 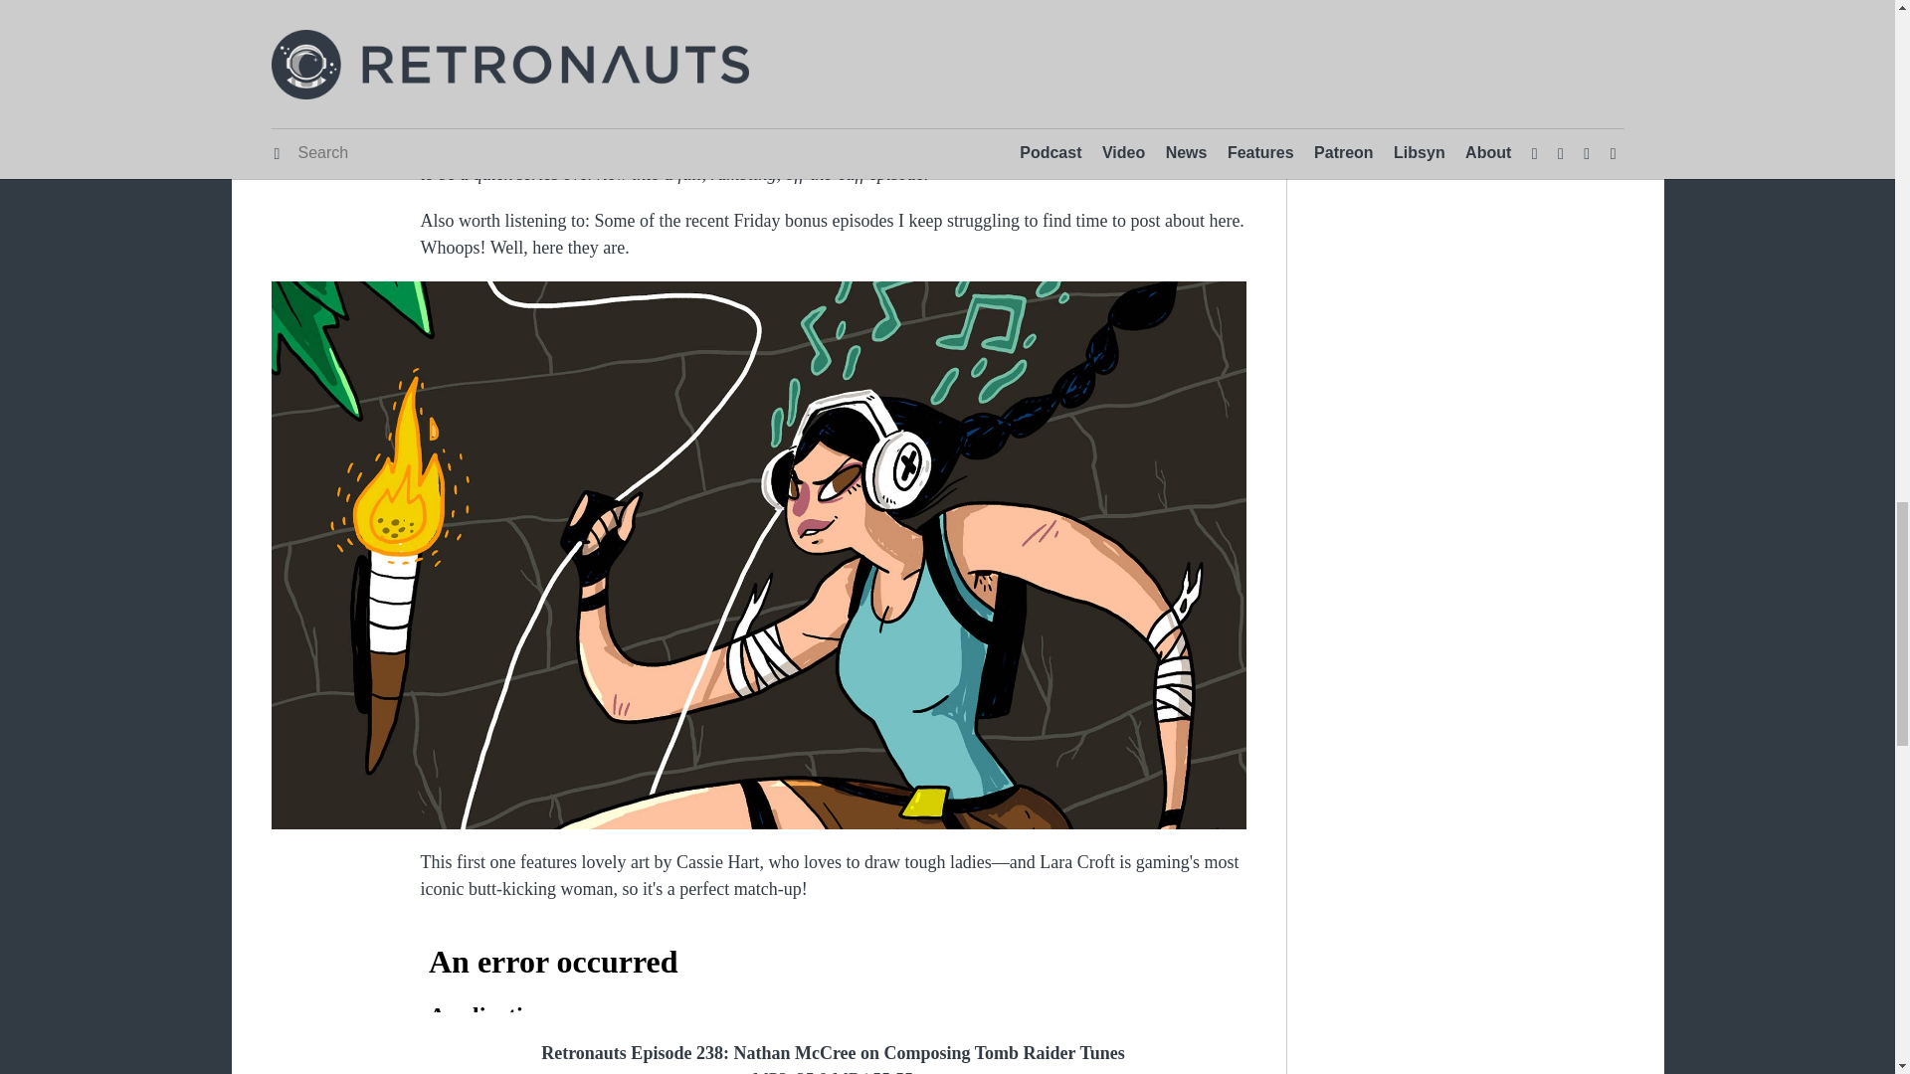 I want to click on Retronauts on iTunes, so click(x=814, y=74).